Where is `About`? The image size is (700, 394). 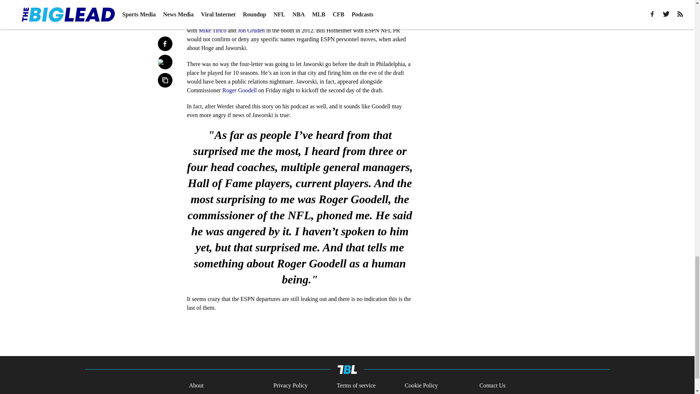
About is located at coordinates (196, 386).